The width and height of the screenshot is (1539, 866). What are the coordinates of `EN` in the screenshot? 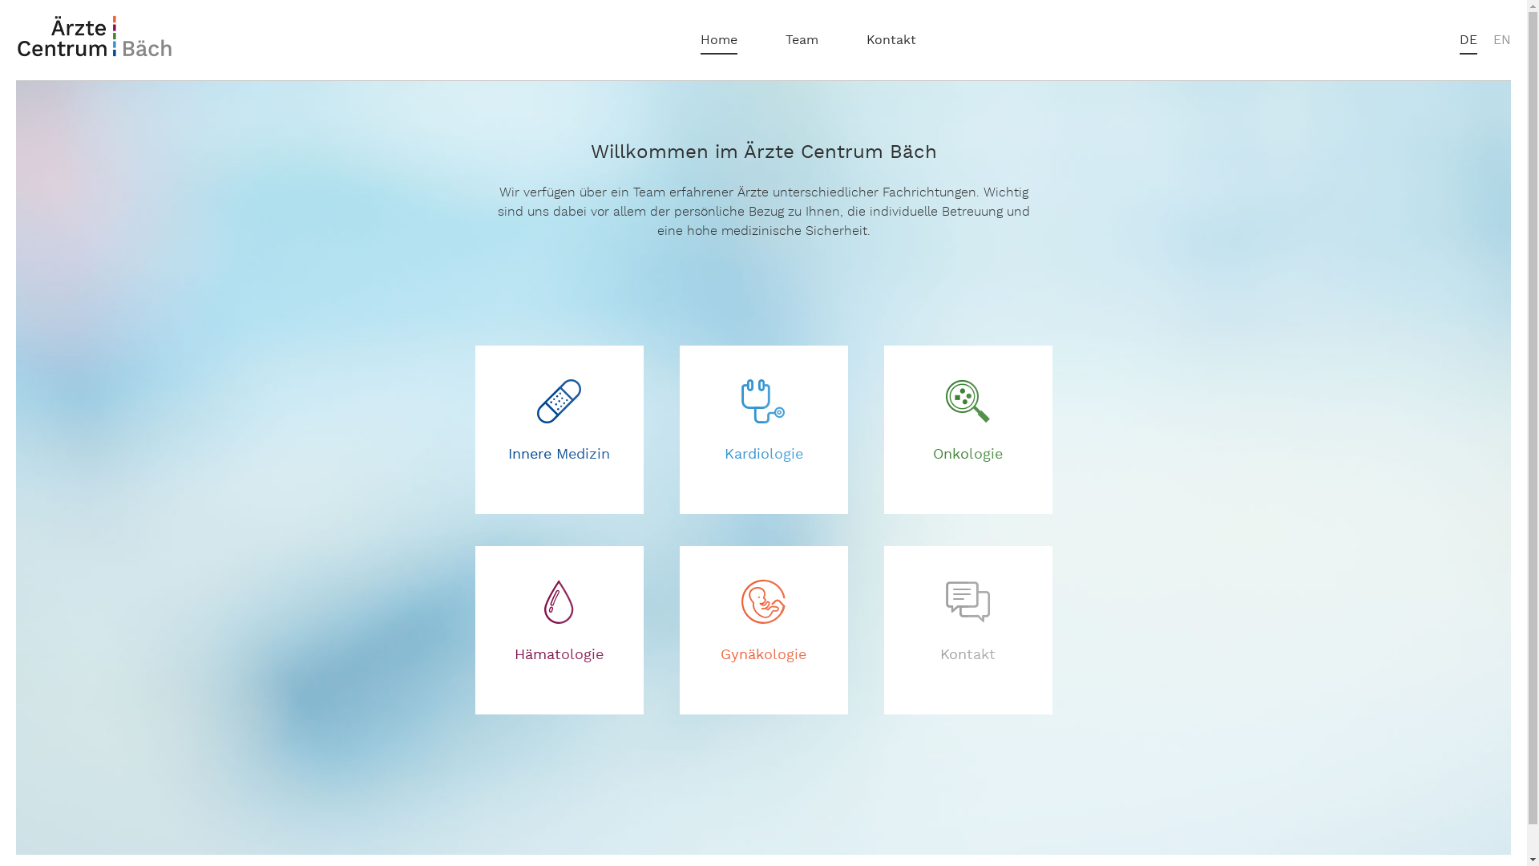 It's located at (1502, 42).